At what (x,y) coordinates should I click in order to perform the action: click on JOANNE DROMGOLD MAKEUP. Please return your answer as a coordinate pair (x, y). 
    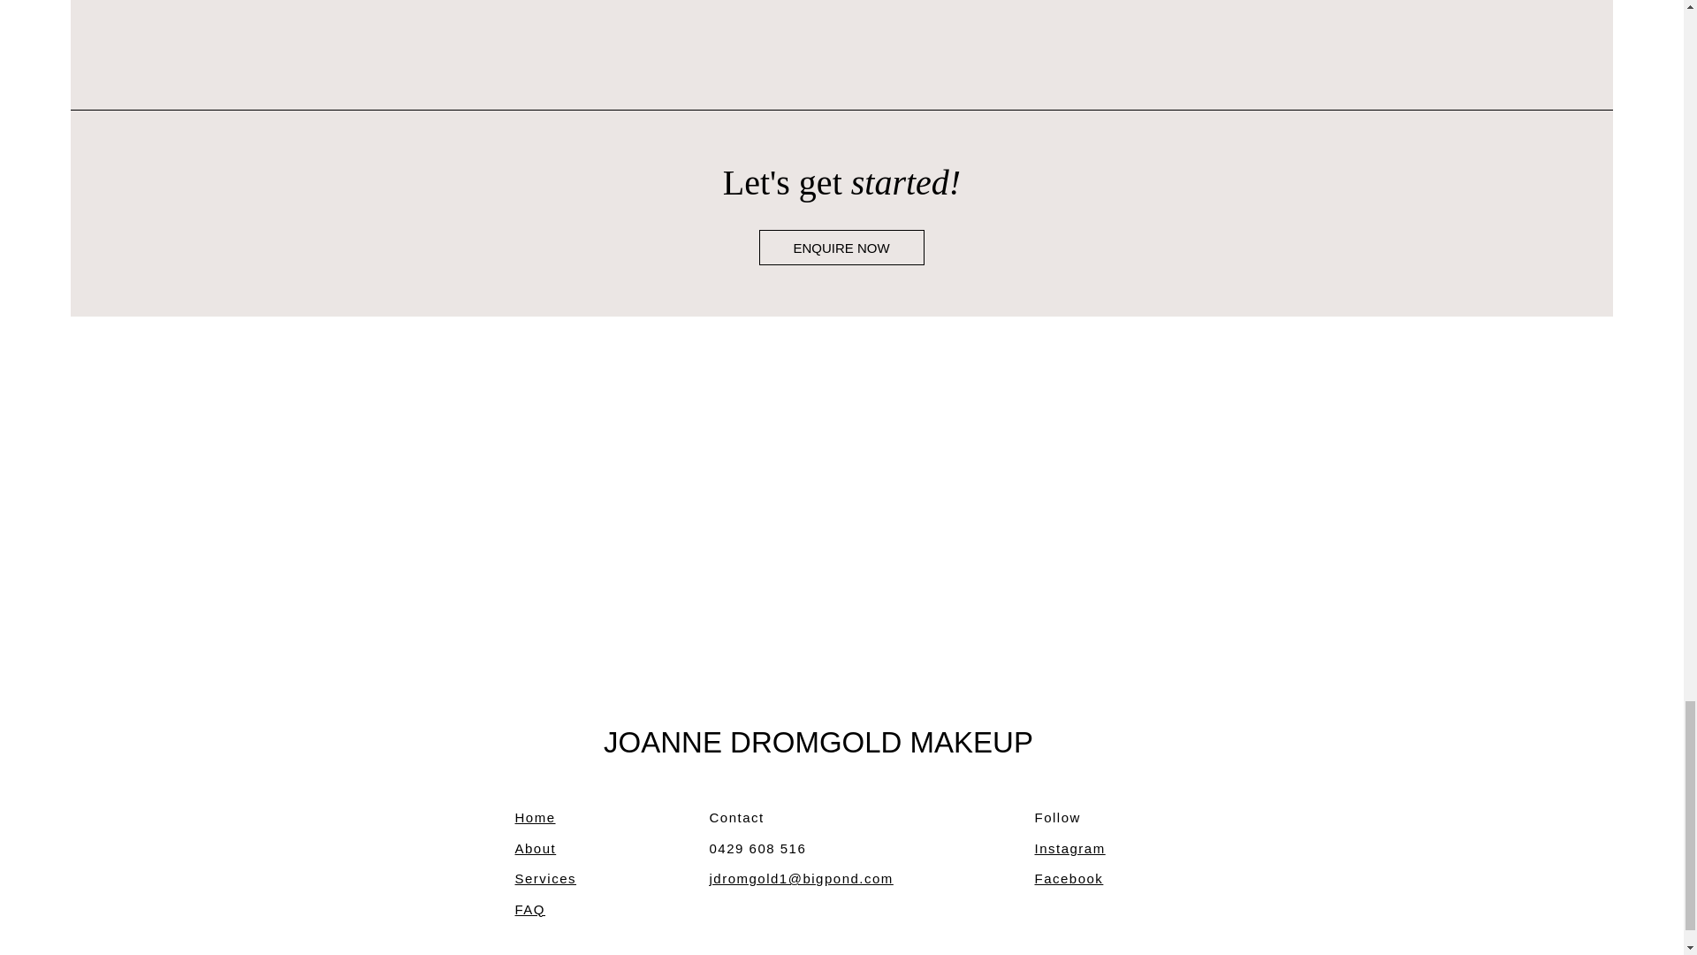
    Looking at the image, I should click on (818, 741).